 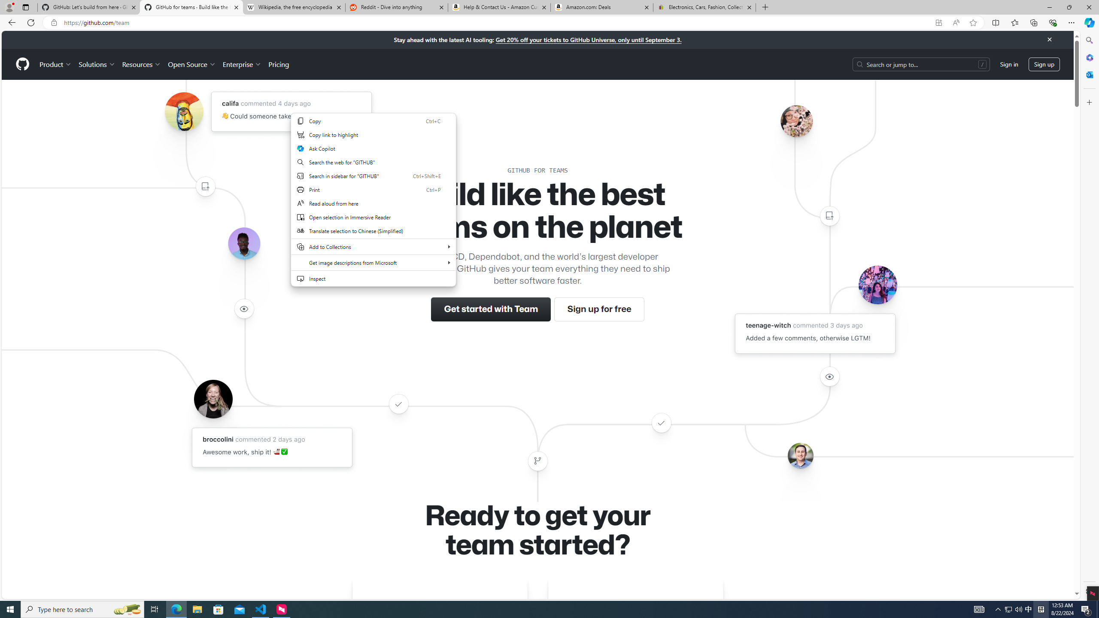 What do you see at coordinates (938, 23) in the screenshot?
I see `App available. Install GitHub` at bounding box center [938, 23].